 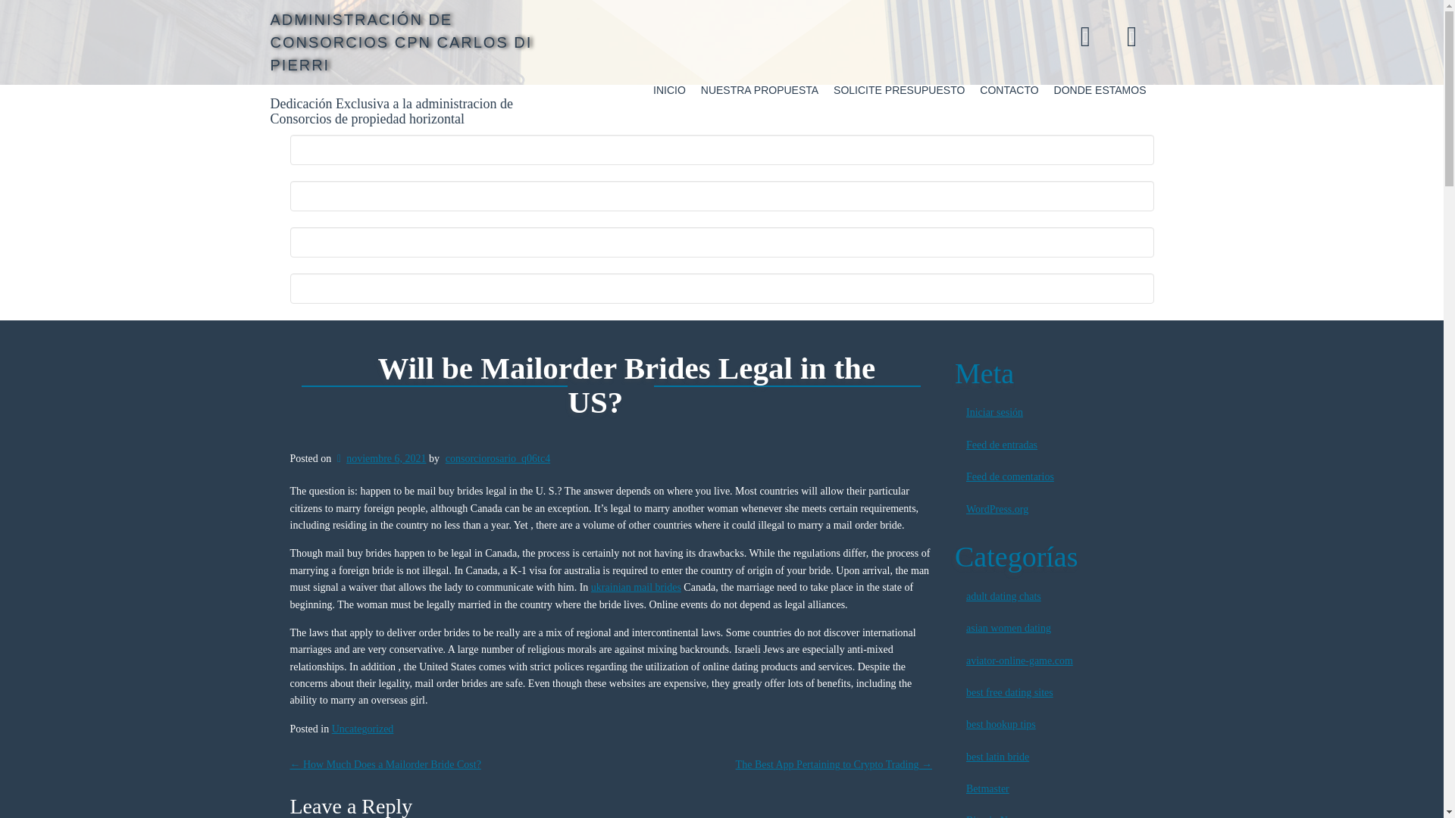 I want to click on asian women dating, so click(x=1053, y=629).